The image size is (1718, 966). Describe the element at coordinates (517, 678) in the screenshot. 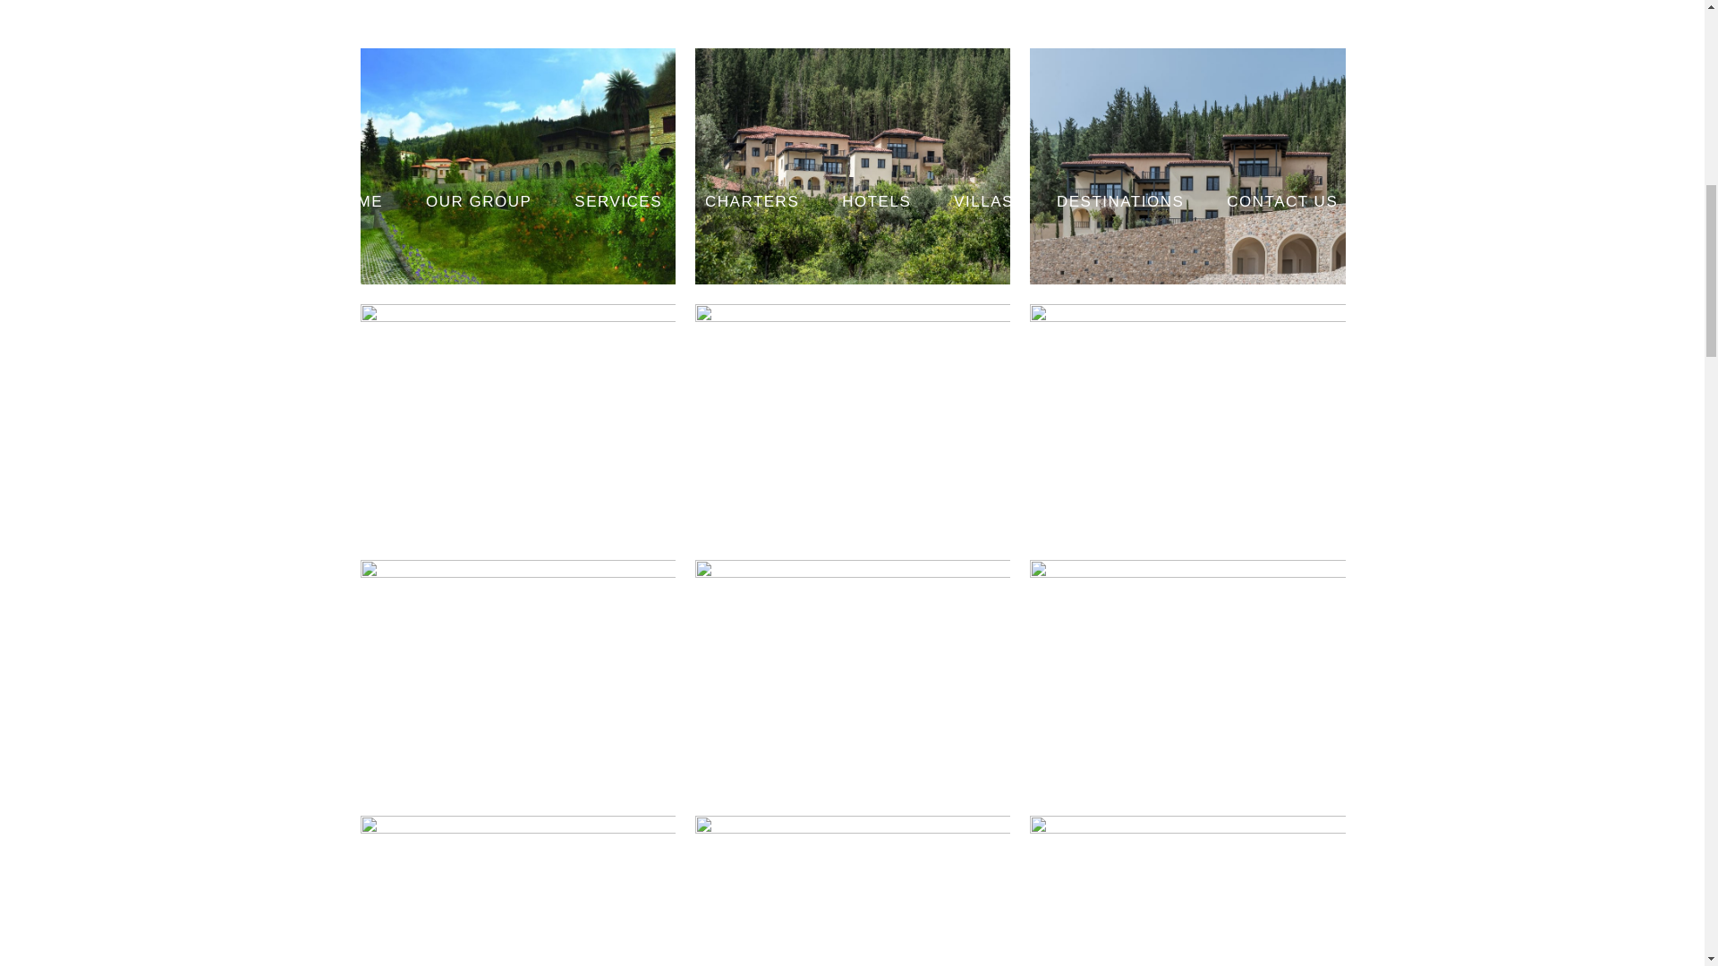

I see `High-Res-47` at that location.